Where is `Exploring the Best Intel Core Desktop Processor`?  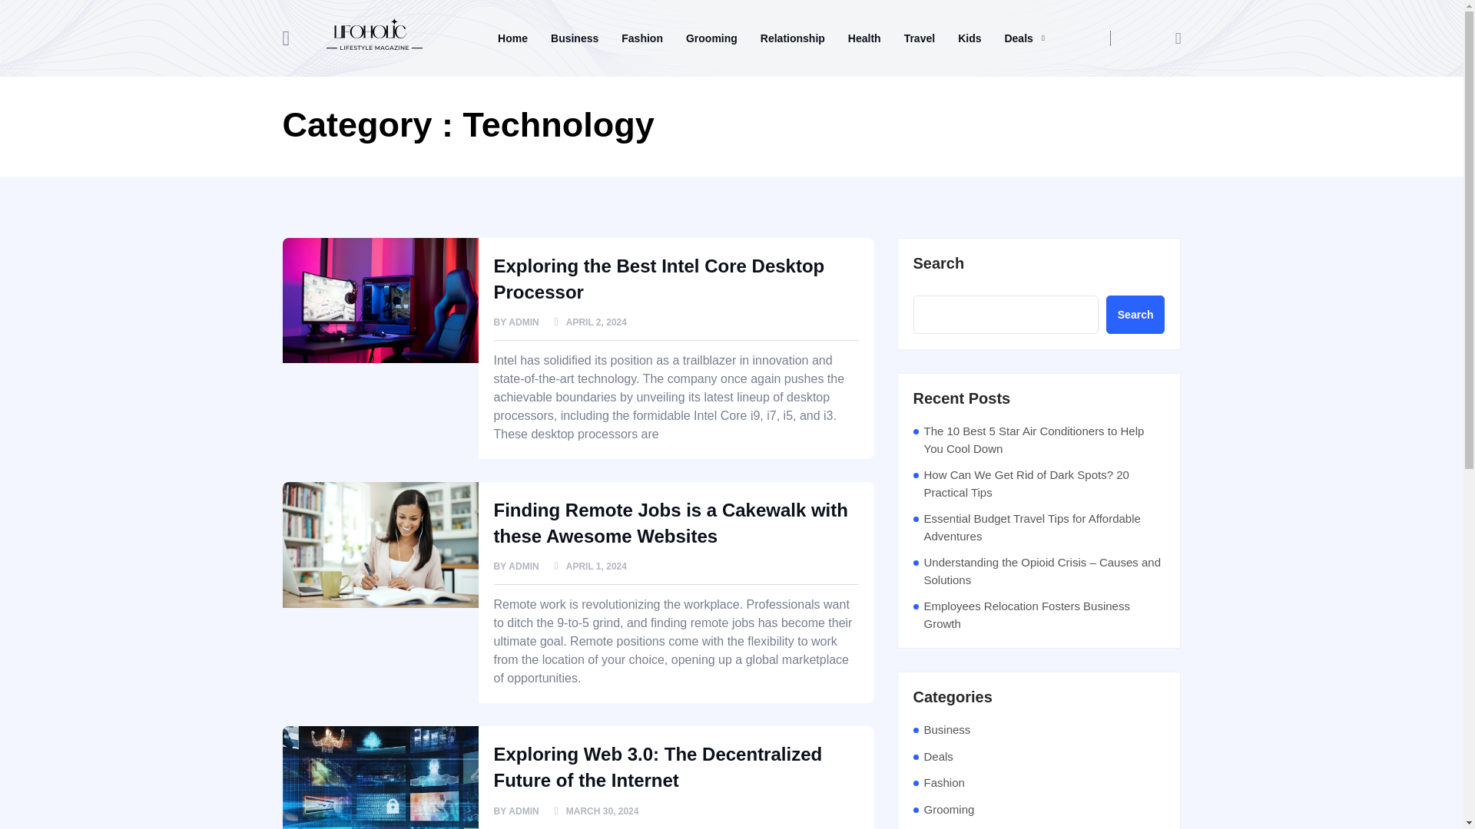 Exploring the Best Intel Core Desktop Processor is located at coordinates (658, 279).